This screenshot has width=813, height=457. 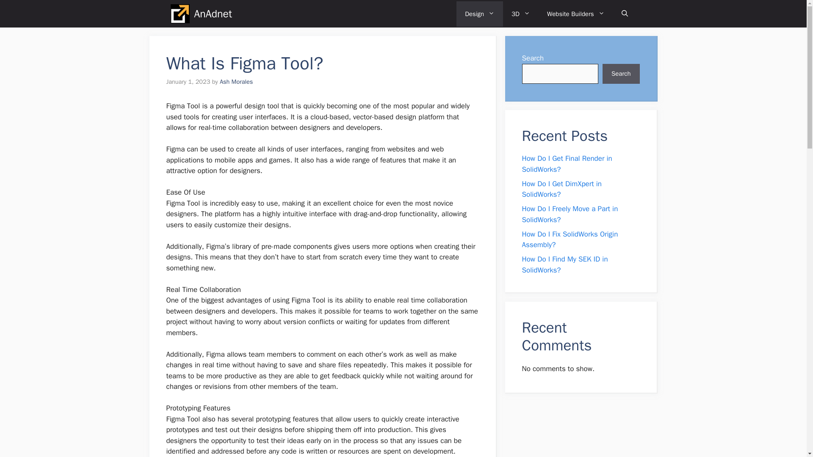 I want to click on How Do I Get Final Render in SolidWorks?, so click(x=567, y=164).